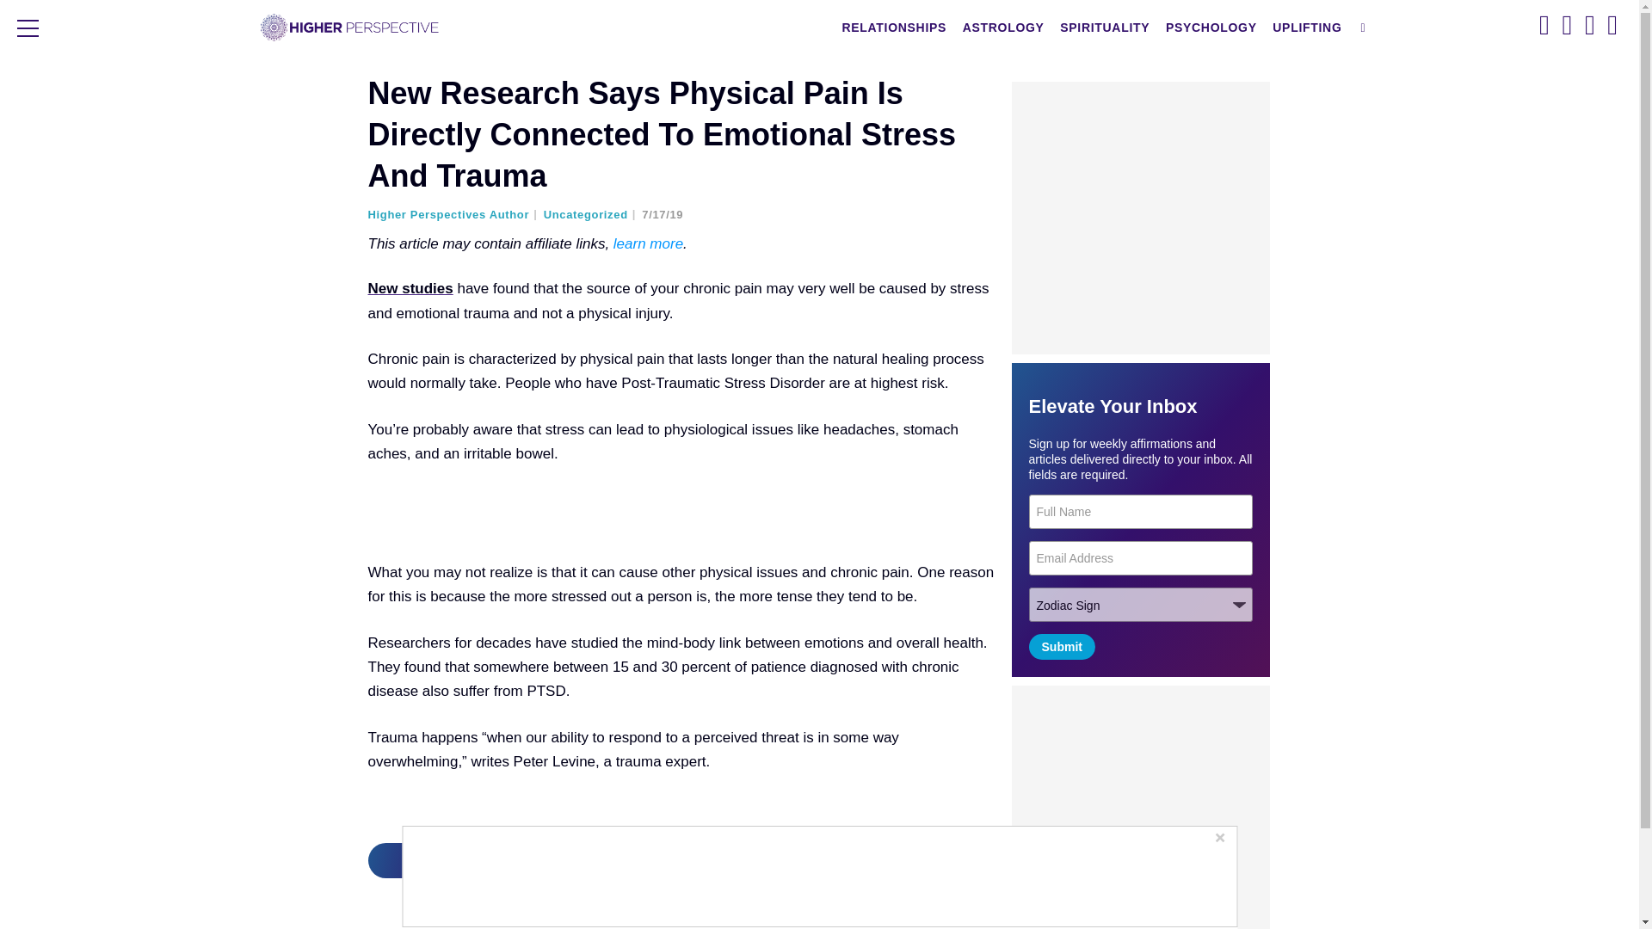  Describe the element at coordinates (454, 214) in the screenshot. I see `Posts by Higher Perspectives Author` at that location.